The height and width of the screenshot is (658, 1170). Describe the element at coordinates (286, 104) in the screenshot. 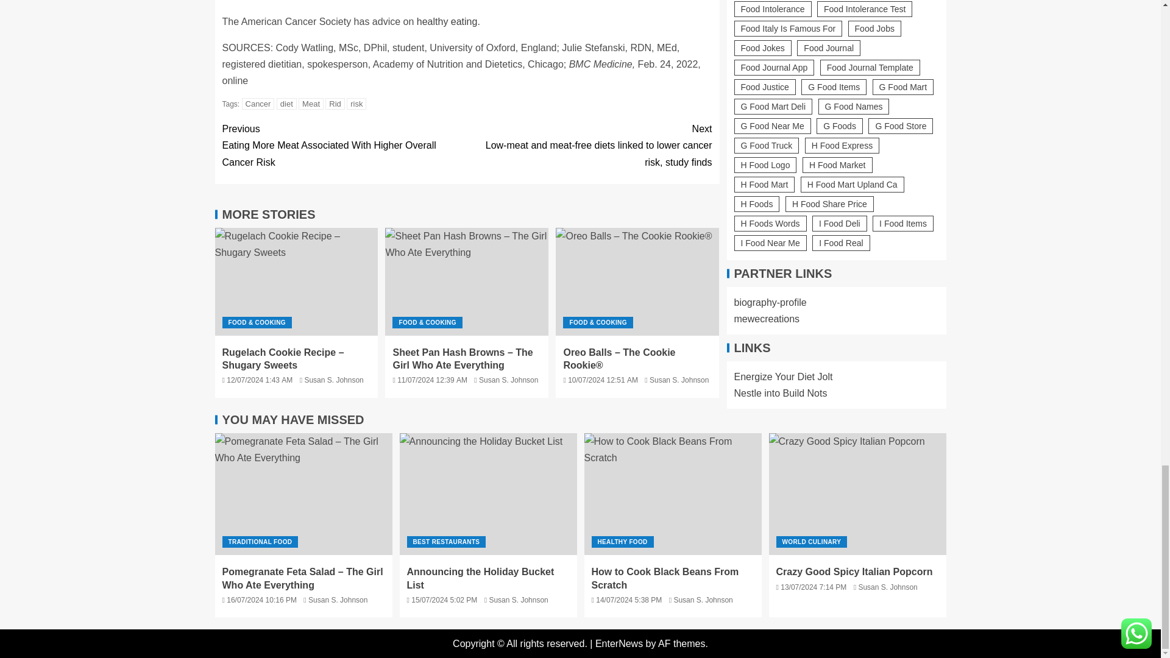

I see `diet` at that location.